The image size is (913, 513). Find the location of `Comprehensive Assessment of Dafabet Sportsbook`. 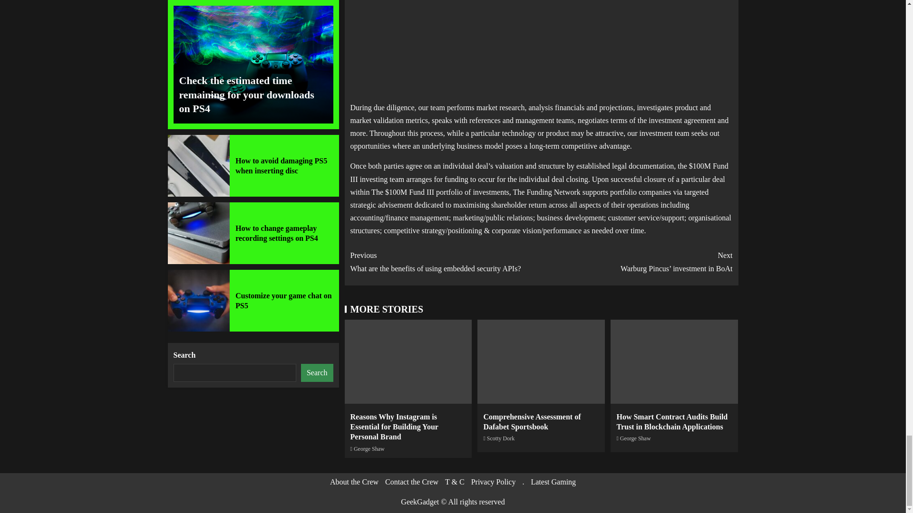

Comprehensive Assessment of Dafabet Sportsbook is located at coordinates (532, 422).